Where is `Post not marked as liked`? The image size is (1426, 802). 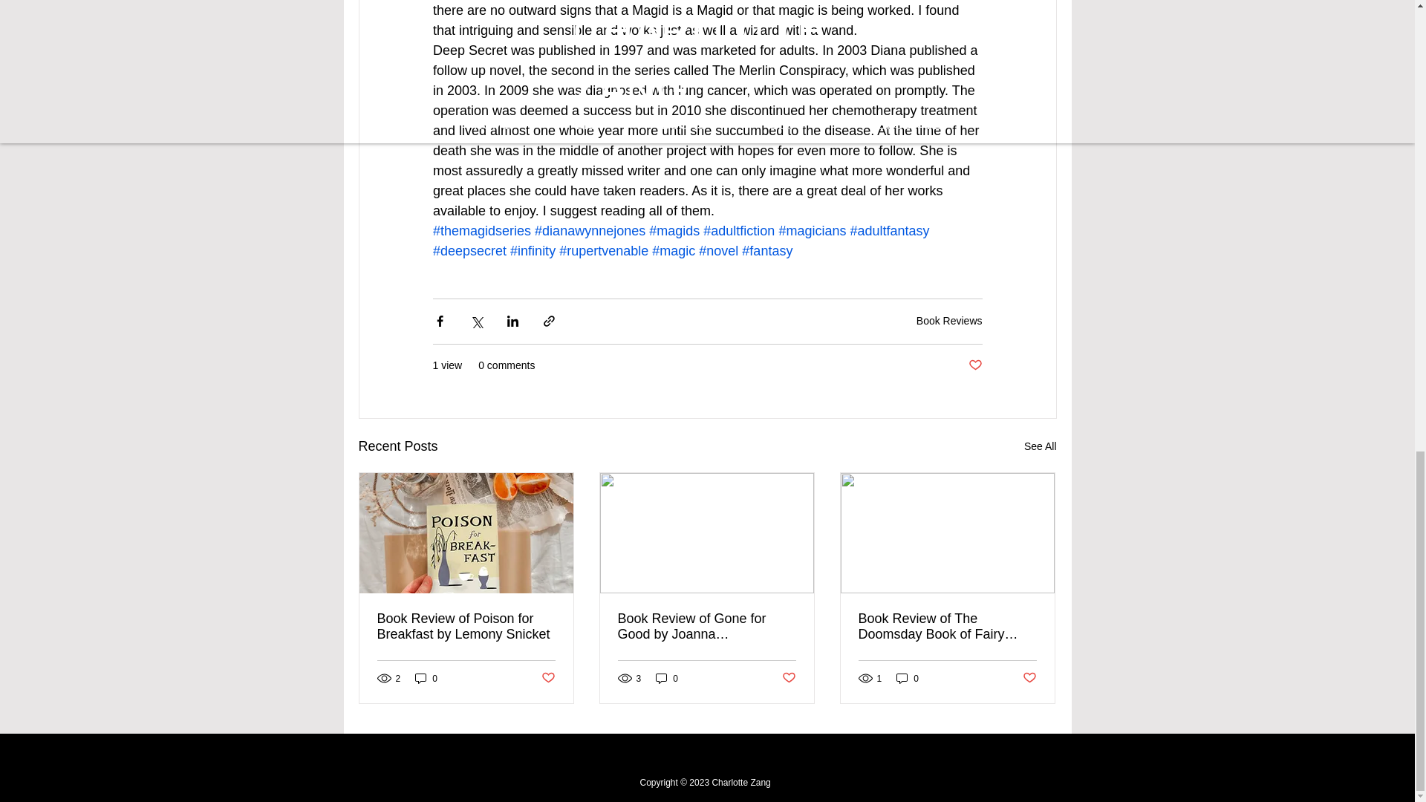
Post not marked as liked is located at coordinates (974, 365).